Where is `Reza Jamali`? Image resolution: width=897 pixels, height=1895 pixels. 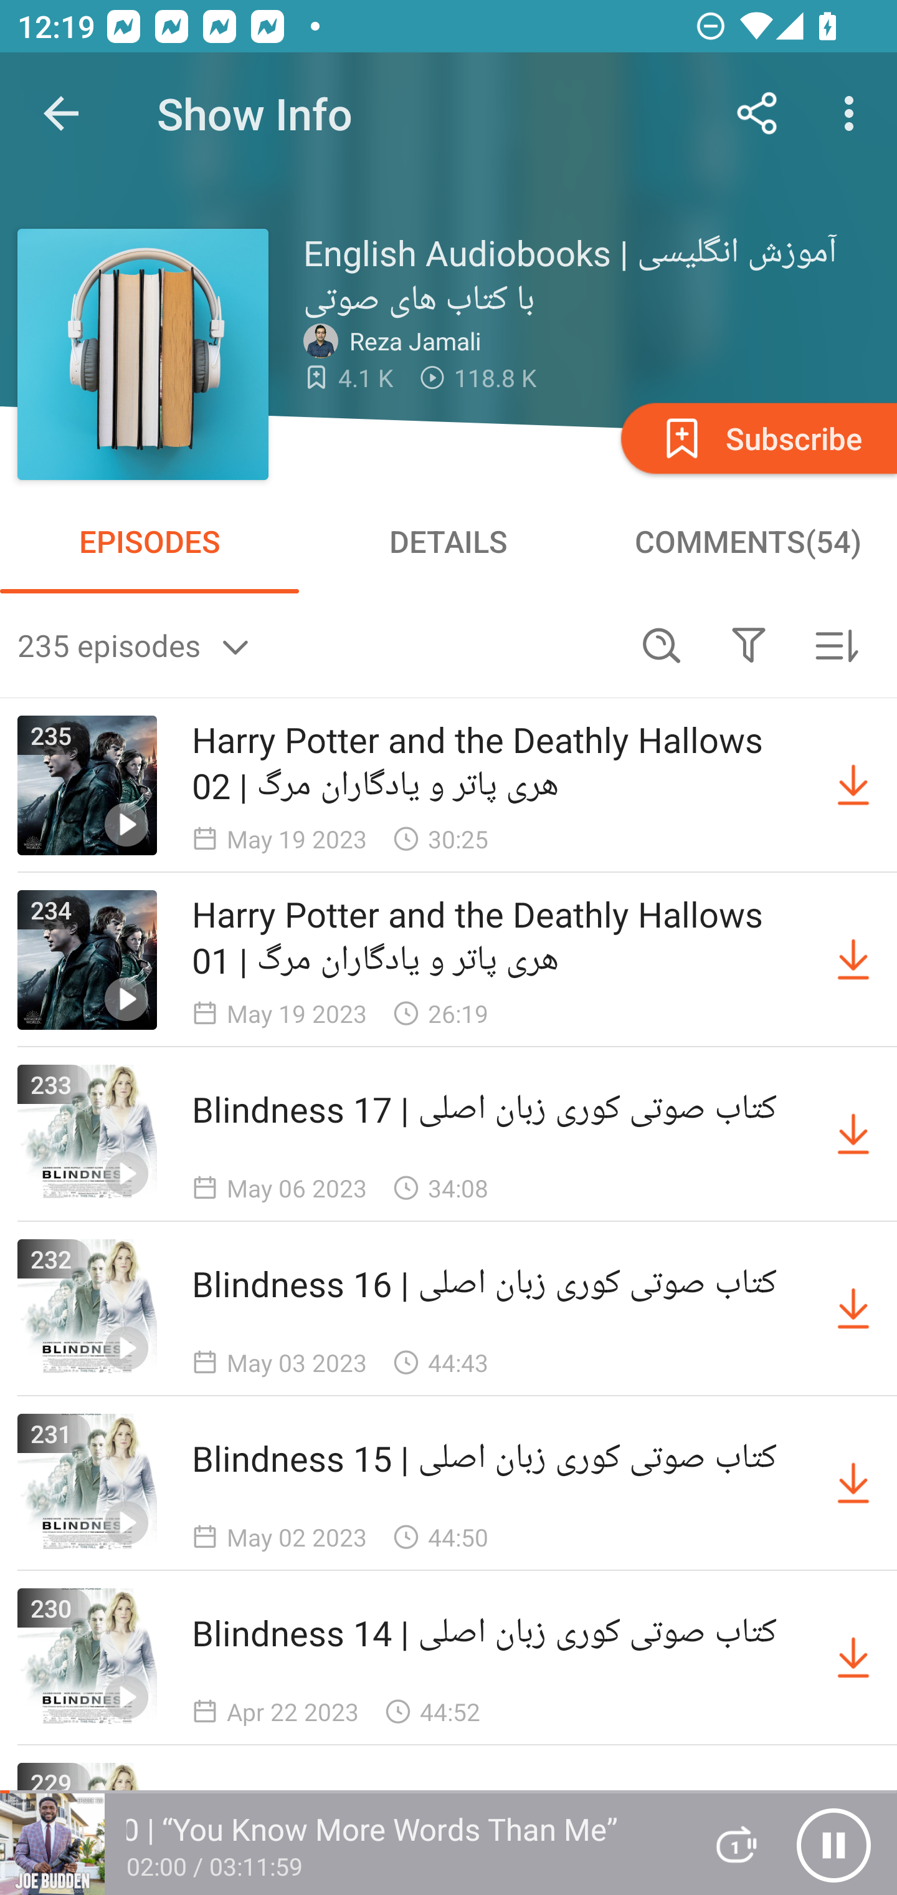 Reza Jamali is located at coordinates (397, 340).